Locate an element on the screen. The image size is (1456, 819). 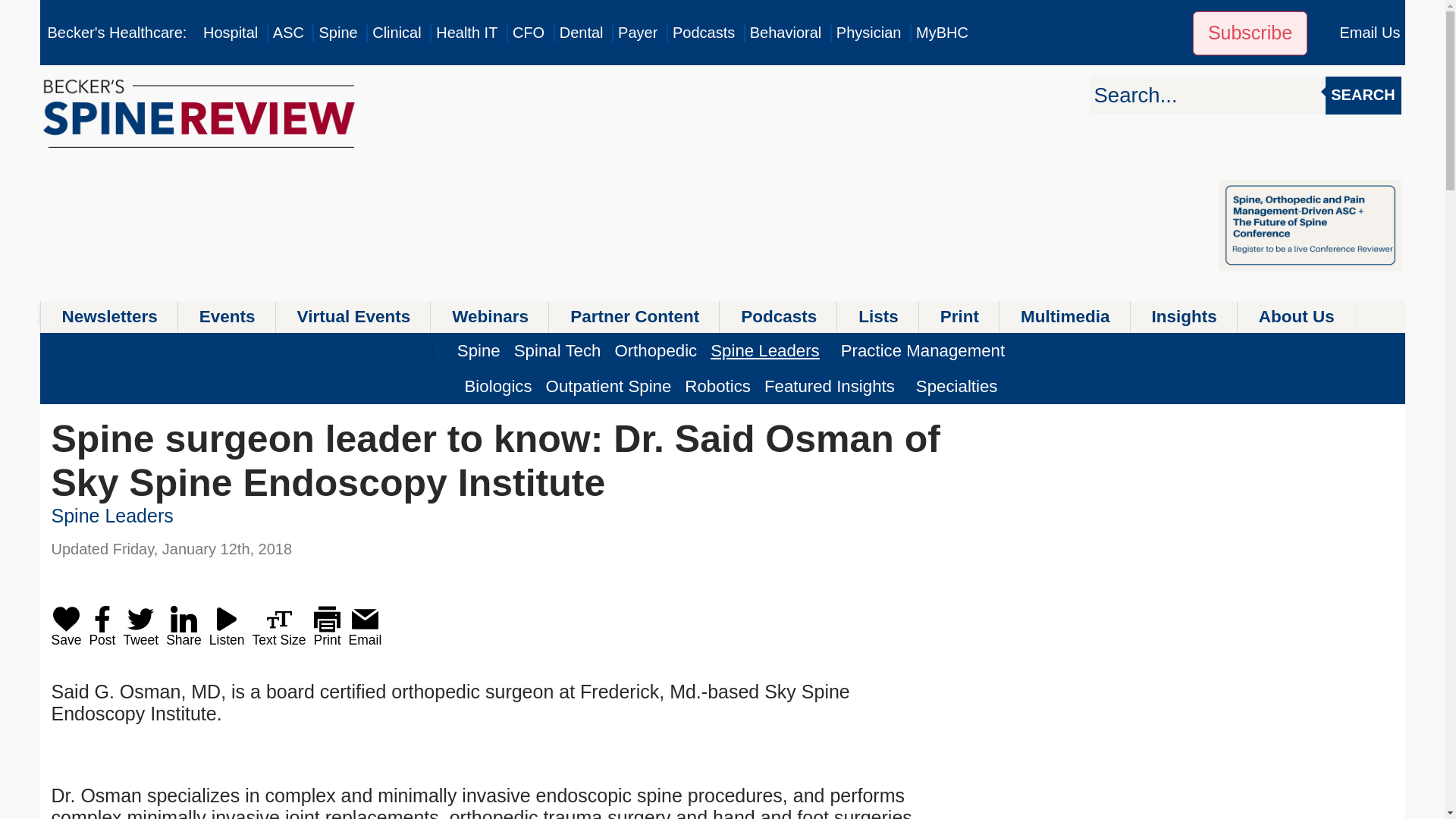
SEARCH is located at coordinates (1363, 96).